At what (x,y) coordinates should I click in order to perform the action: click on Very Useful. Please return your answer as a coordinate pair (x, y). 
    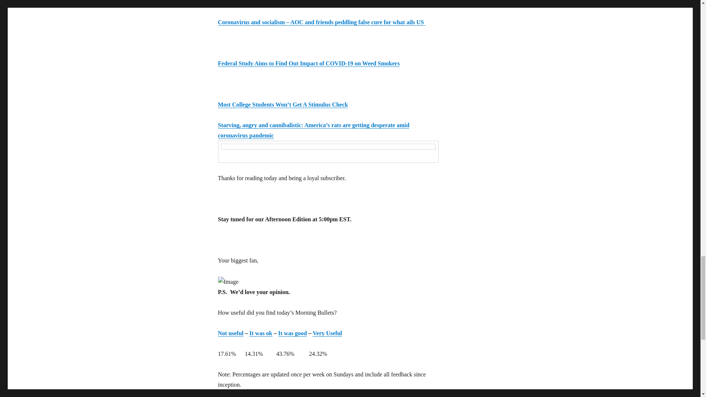
    Looking at the image, I should click on (327, 333).